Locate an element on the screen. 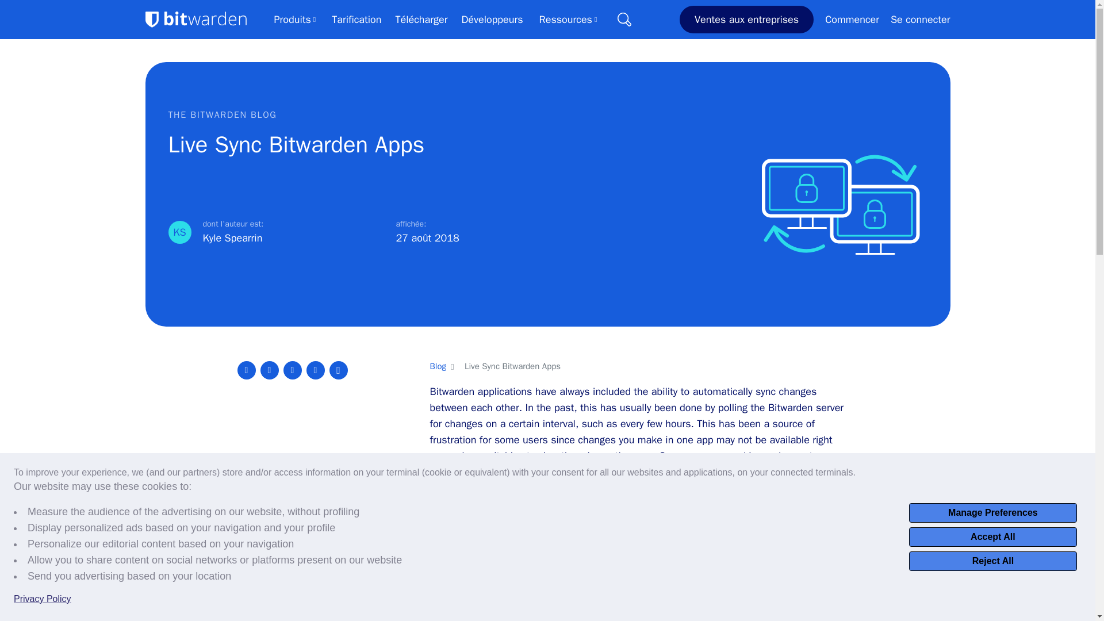 This screenshot has height=621, width=1104. Ventes aux entreprises is located at coordinates (746, 20).